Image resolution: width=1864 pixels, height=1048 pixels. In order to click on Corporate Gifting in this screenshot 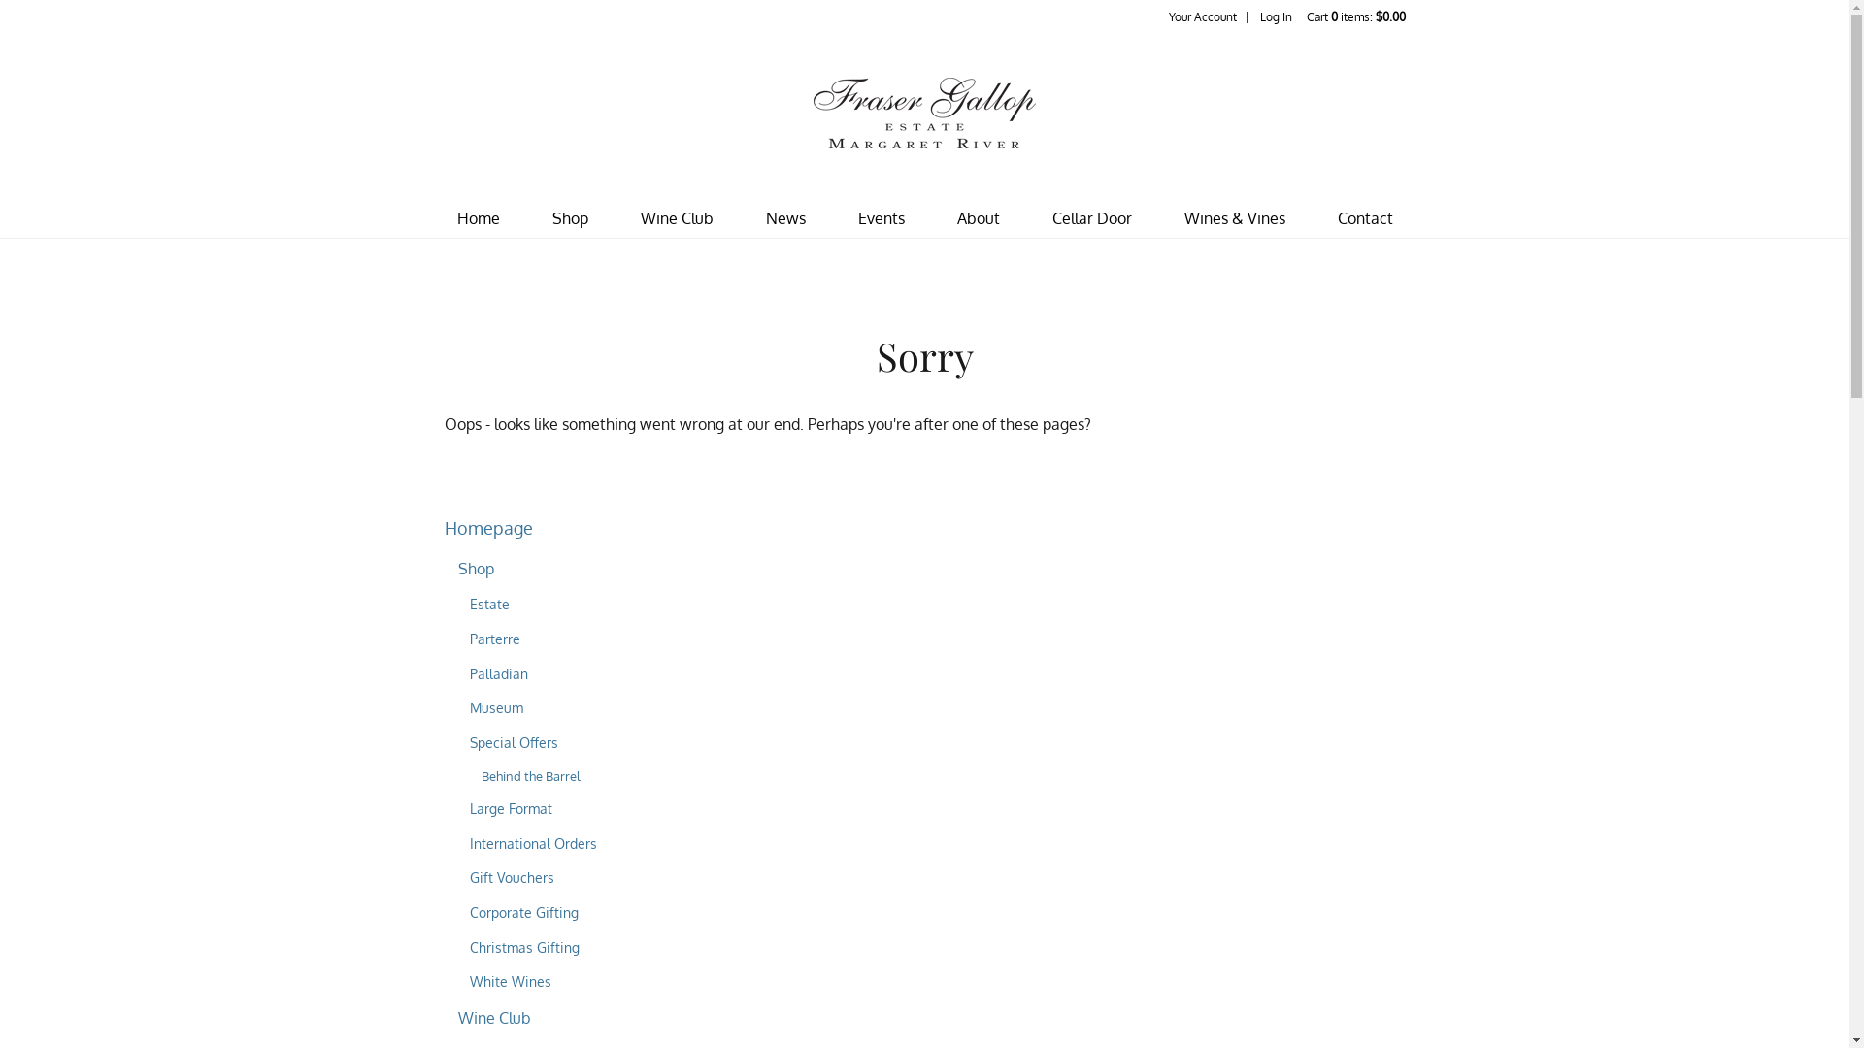, I will do `click(524, 912)`.